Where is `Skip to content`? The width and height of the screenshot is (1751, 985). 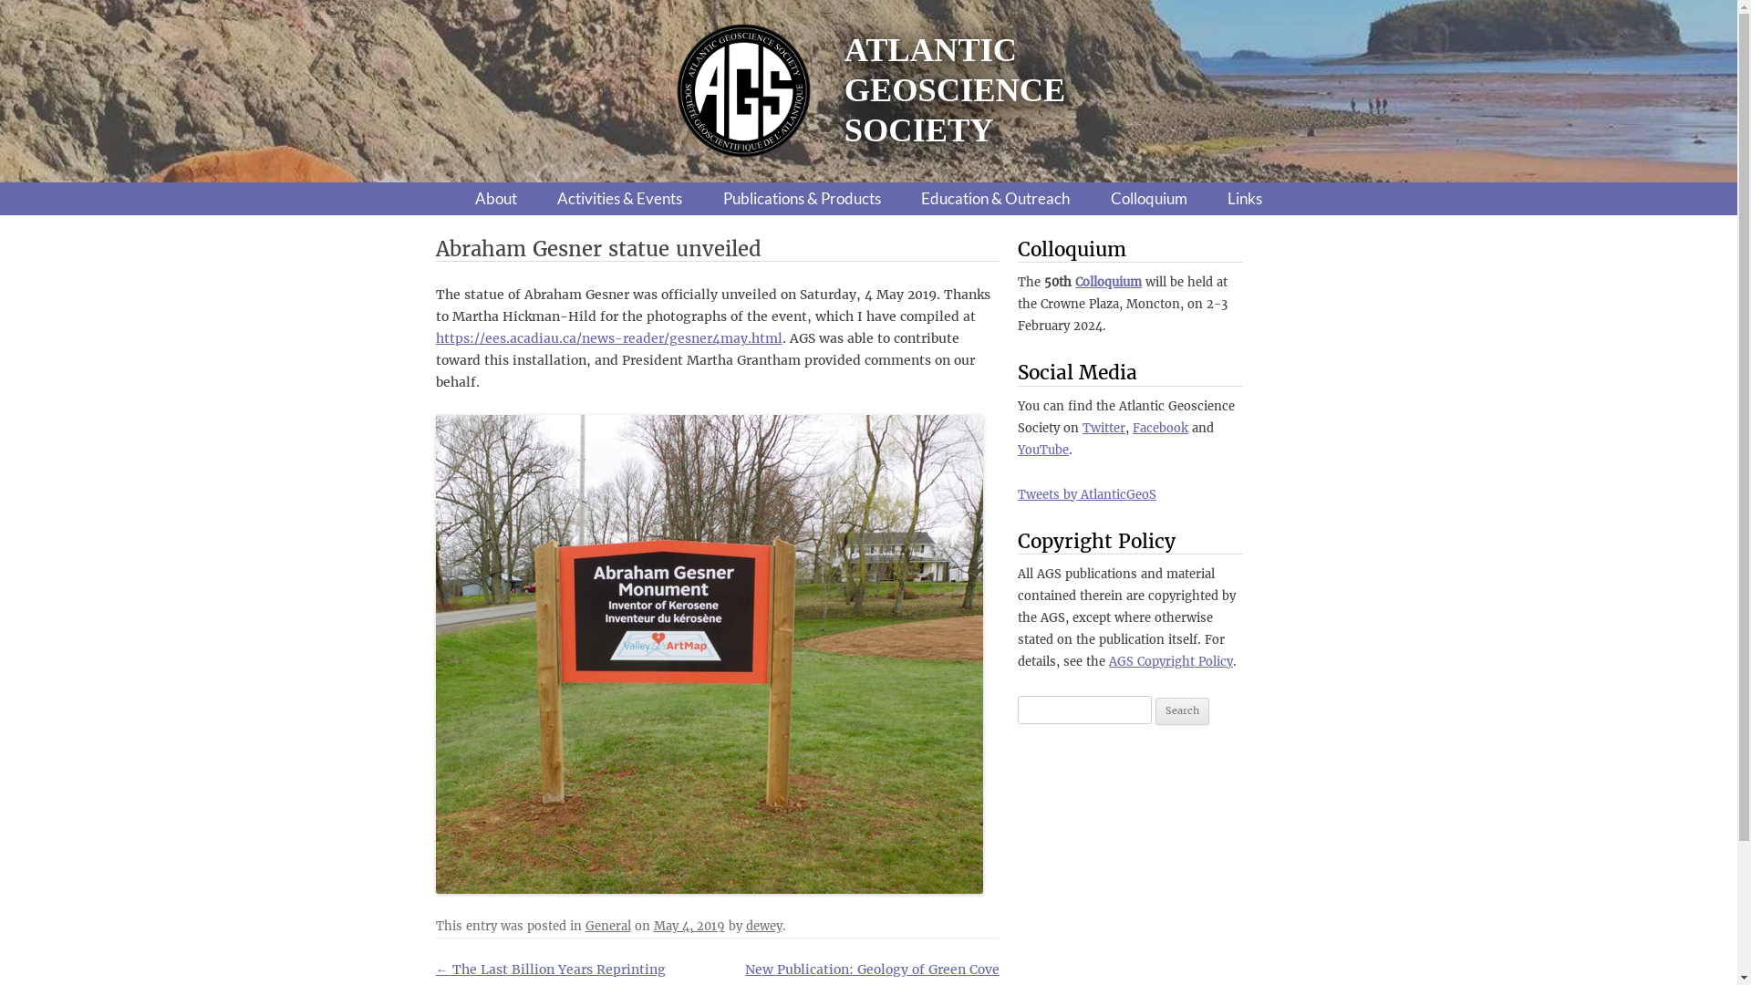
Skip to content is located at coordinates (868, 182).